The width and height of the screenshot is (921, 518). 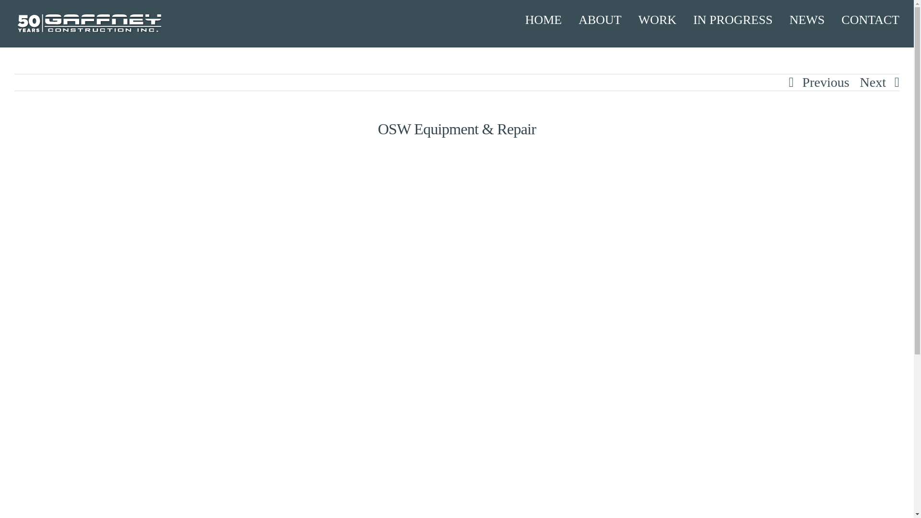 I want to click on Previous, so click(x=826, y=82).